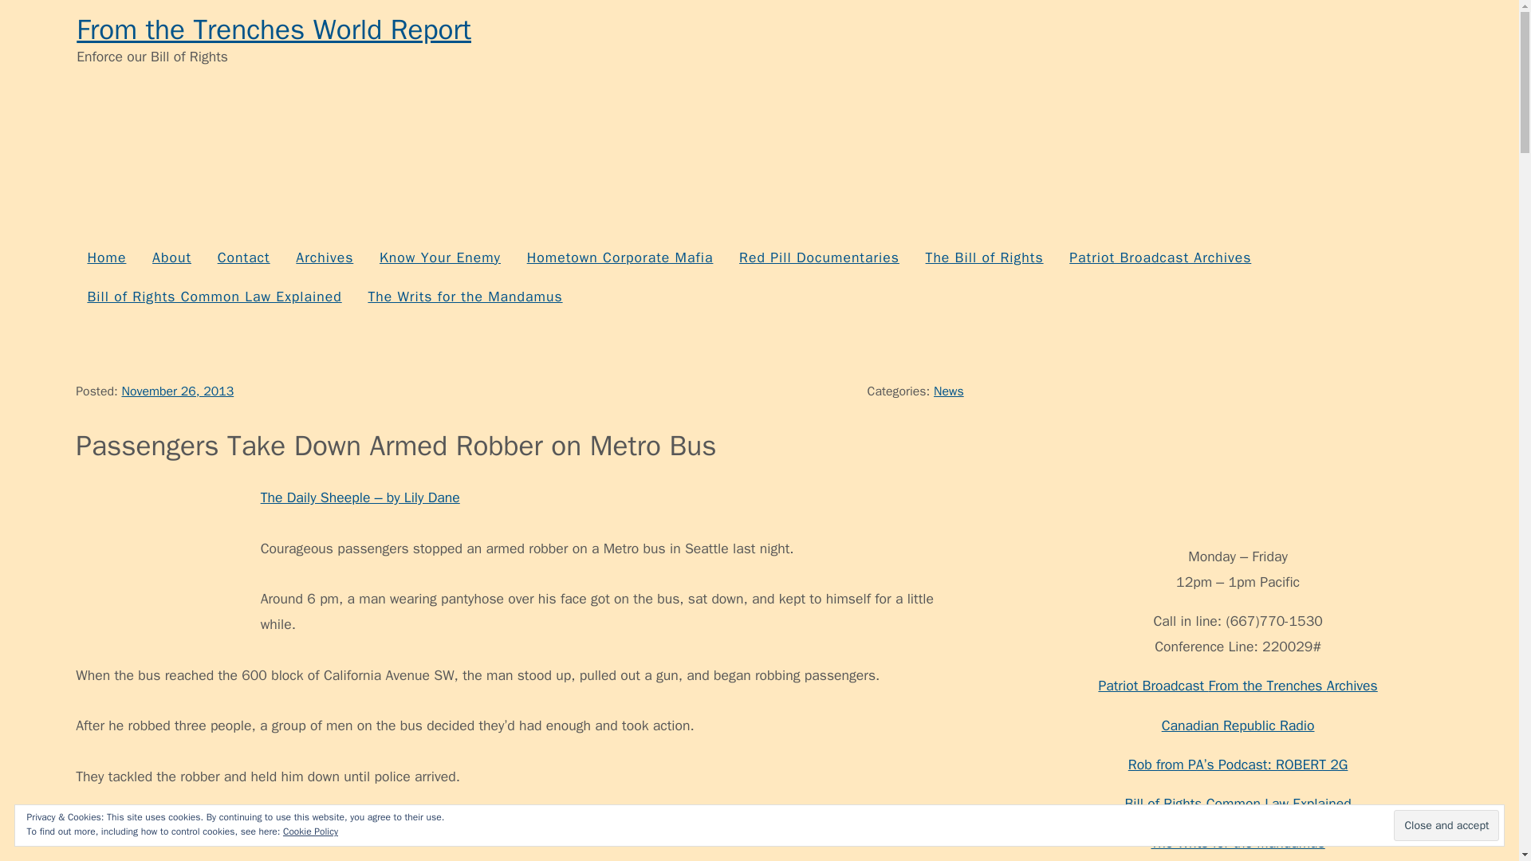 The height and width of the screenshot is (861, 1531). I want to click on Bill of Rights Common Law Explained, so click(214, 297).